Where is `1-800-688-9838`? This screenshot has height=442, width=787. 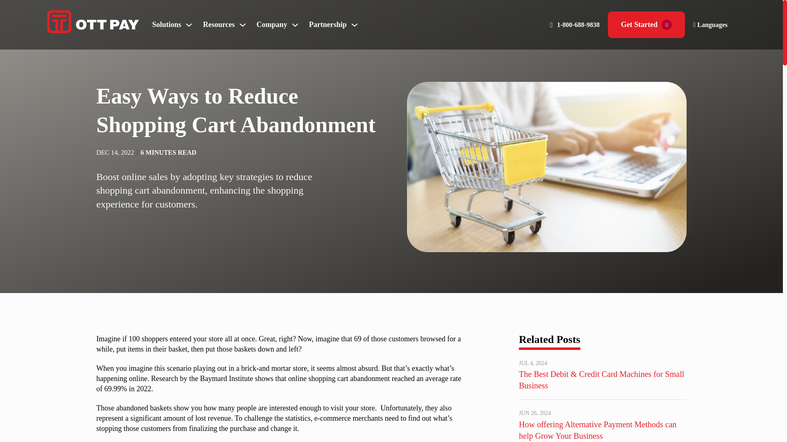 1-800-688-9838 is located at coordinates (578, 25).